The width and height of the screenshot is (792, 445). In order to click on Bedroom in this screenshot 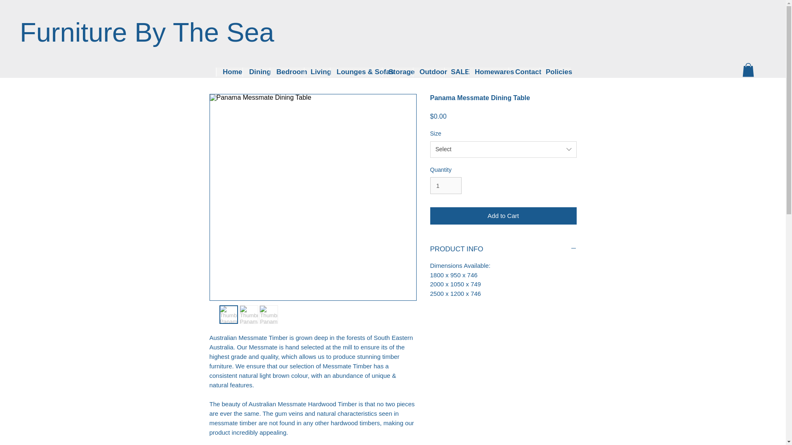, I will do `click(287, 72)`.